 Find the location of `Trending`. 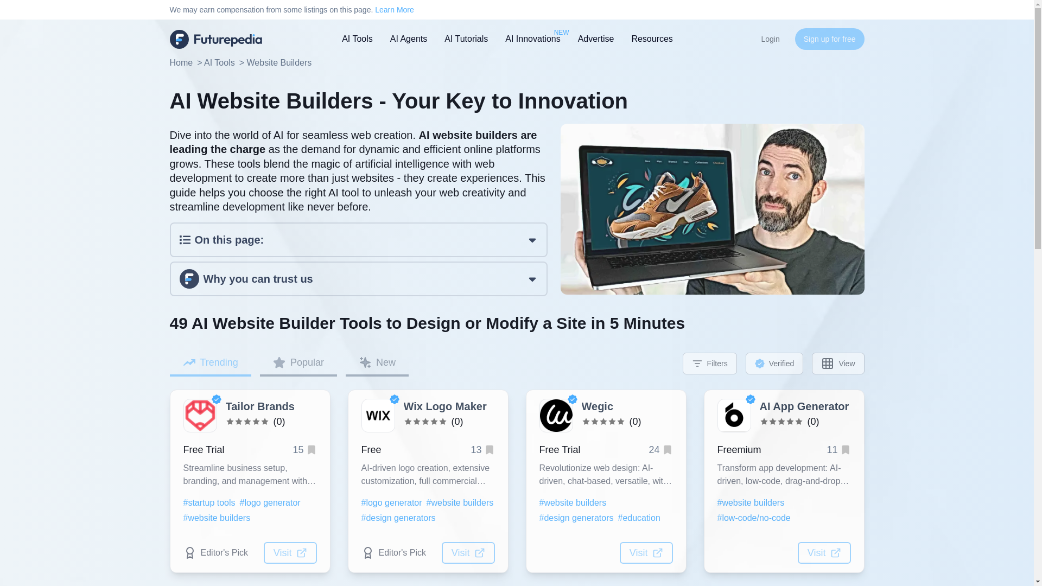

Trending is located at coordinates (774, 364).